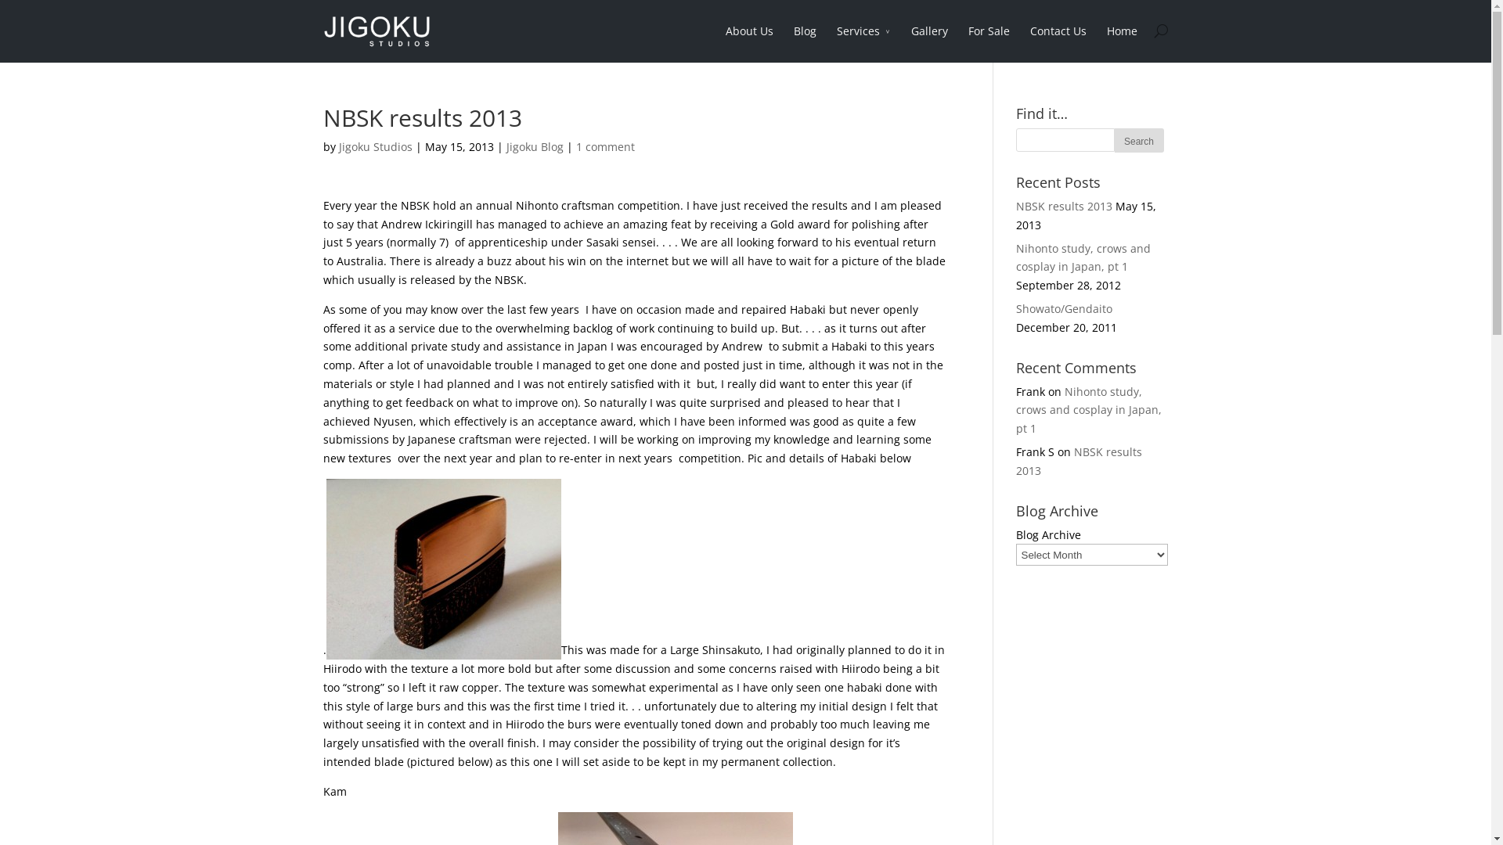 Image resolution: width=1503 pixels, height=845 pixels. I want to click on About Us, so click(748, 42).